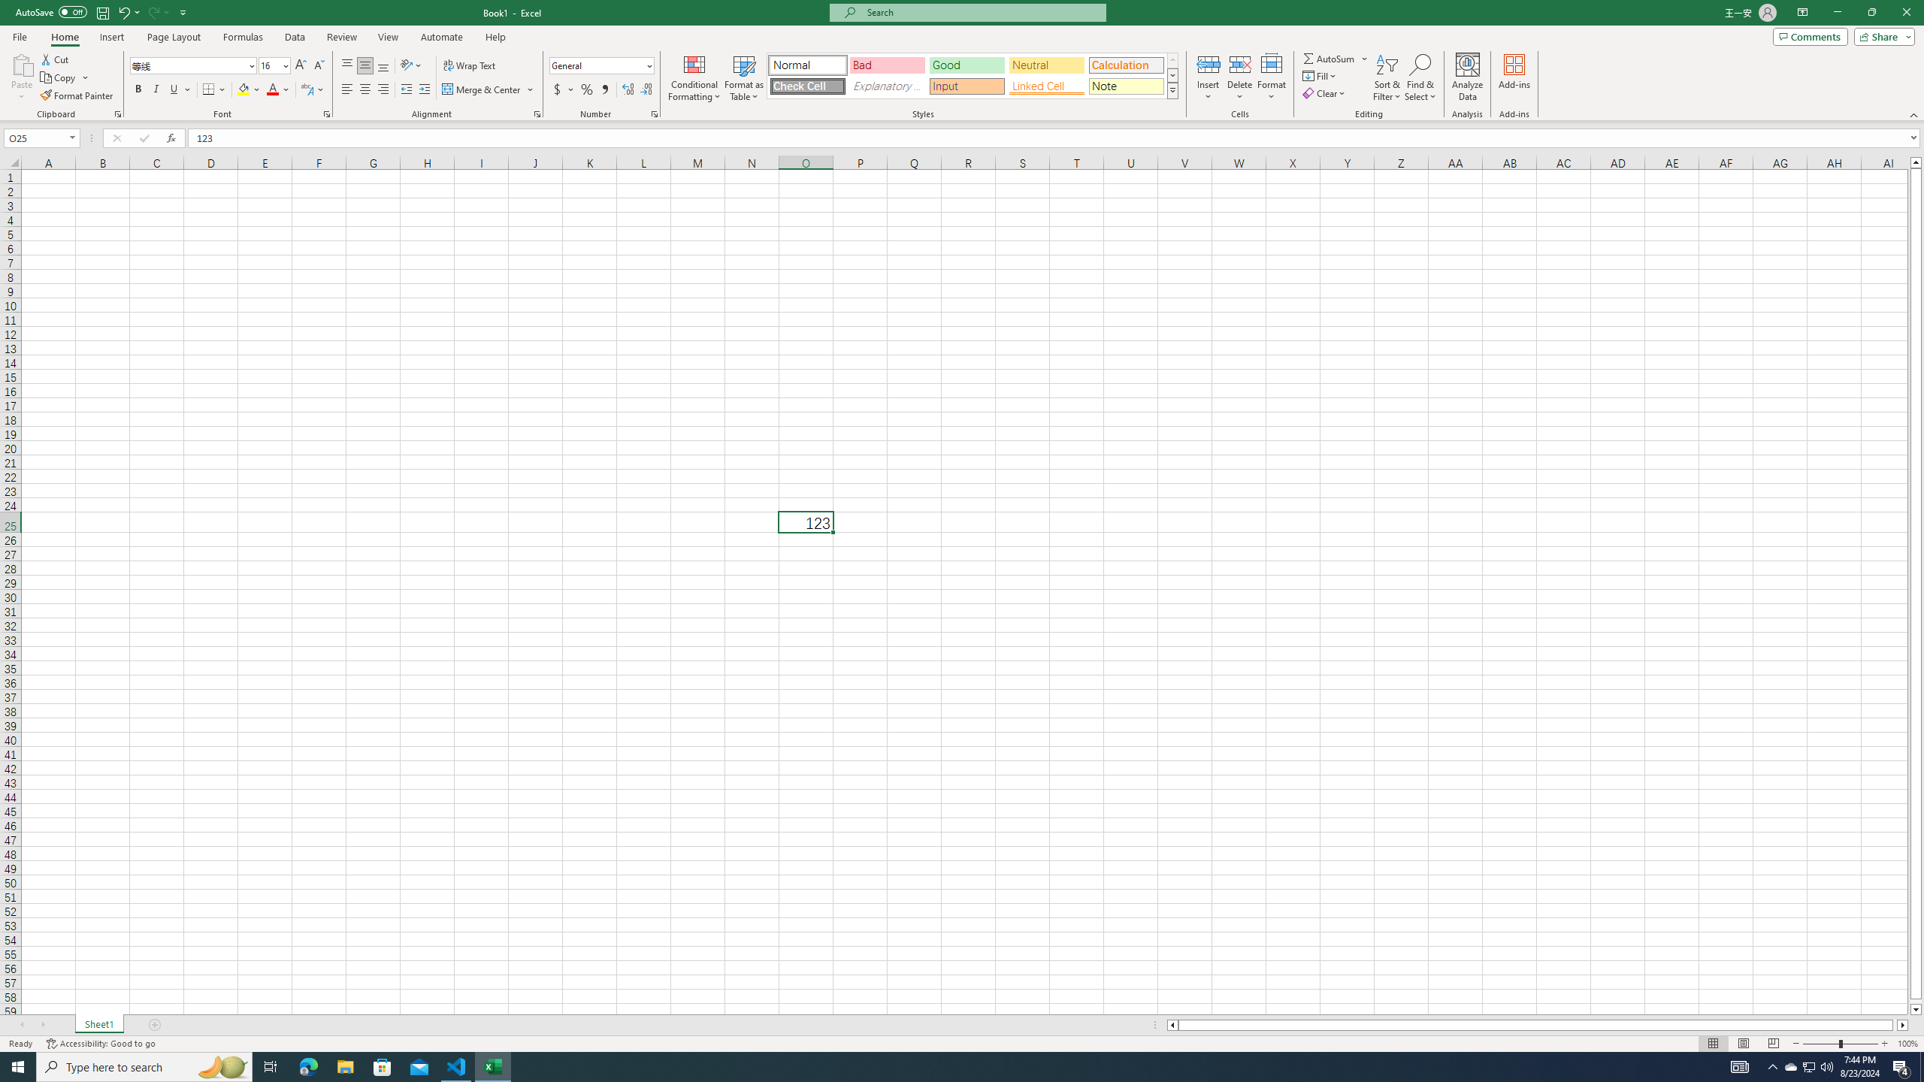 Image resolution: width=1924 pixels, height=1082 pixels. What do you see at coordinates (597, 65) in the screenshot?
I see `Number Format` at bounding box center [597, 65].